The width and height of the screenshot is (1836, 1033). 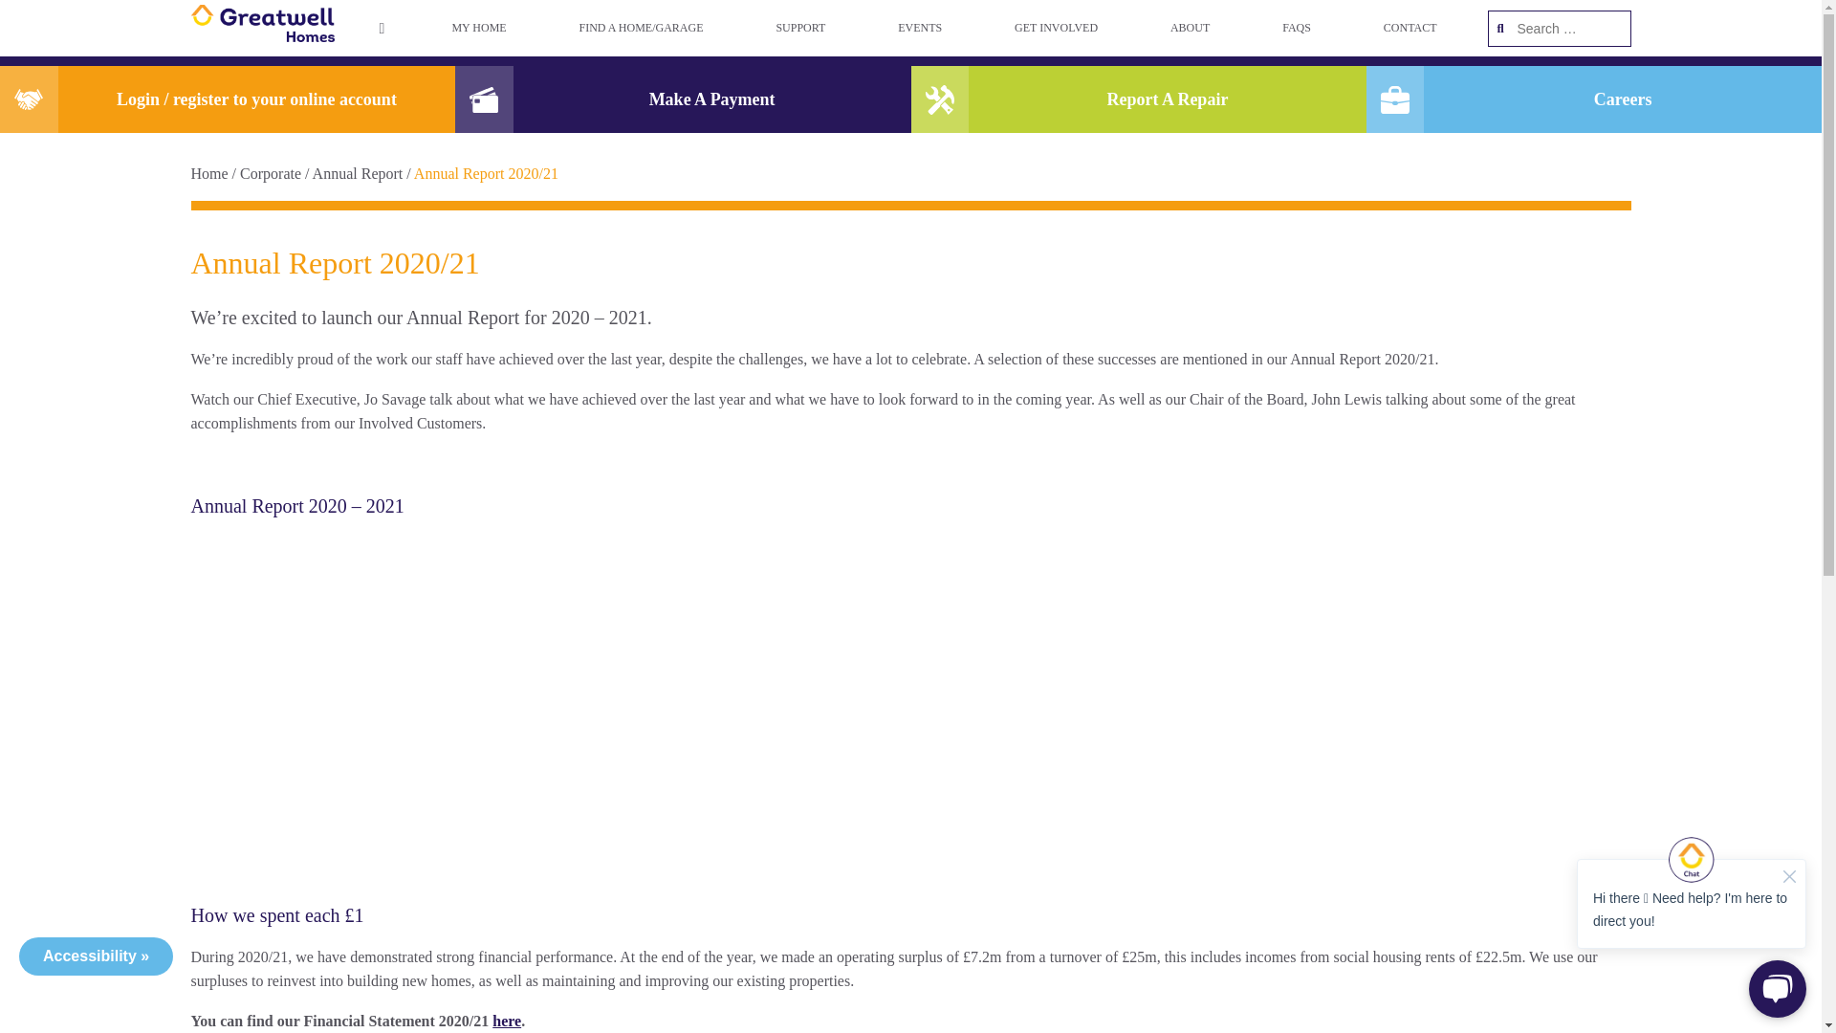 What do you see at coordinates (270, 173) in the screenshot?
I see `Corporate` at bounding box center [270, 173].